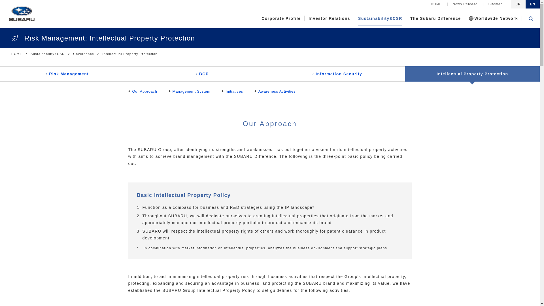 The width and height of the screenshot is (544, 306). Describe the element at coordinates (518, 4) in the screenshot. I see `Japanese` at that location.